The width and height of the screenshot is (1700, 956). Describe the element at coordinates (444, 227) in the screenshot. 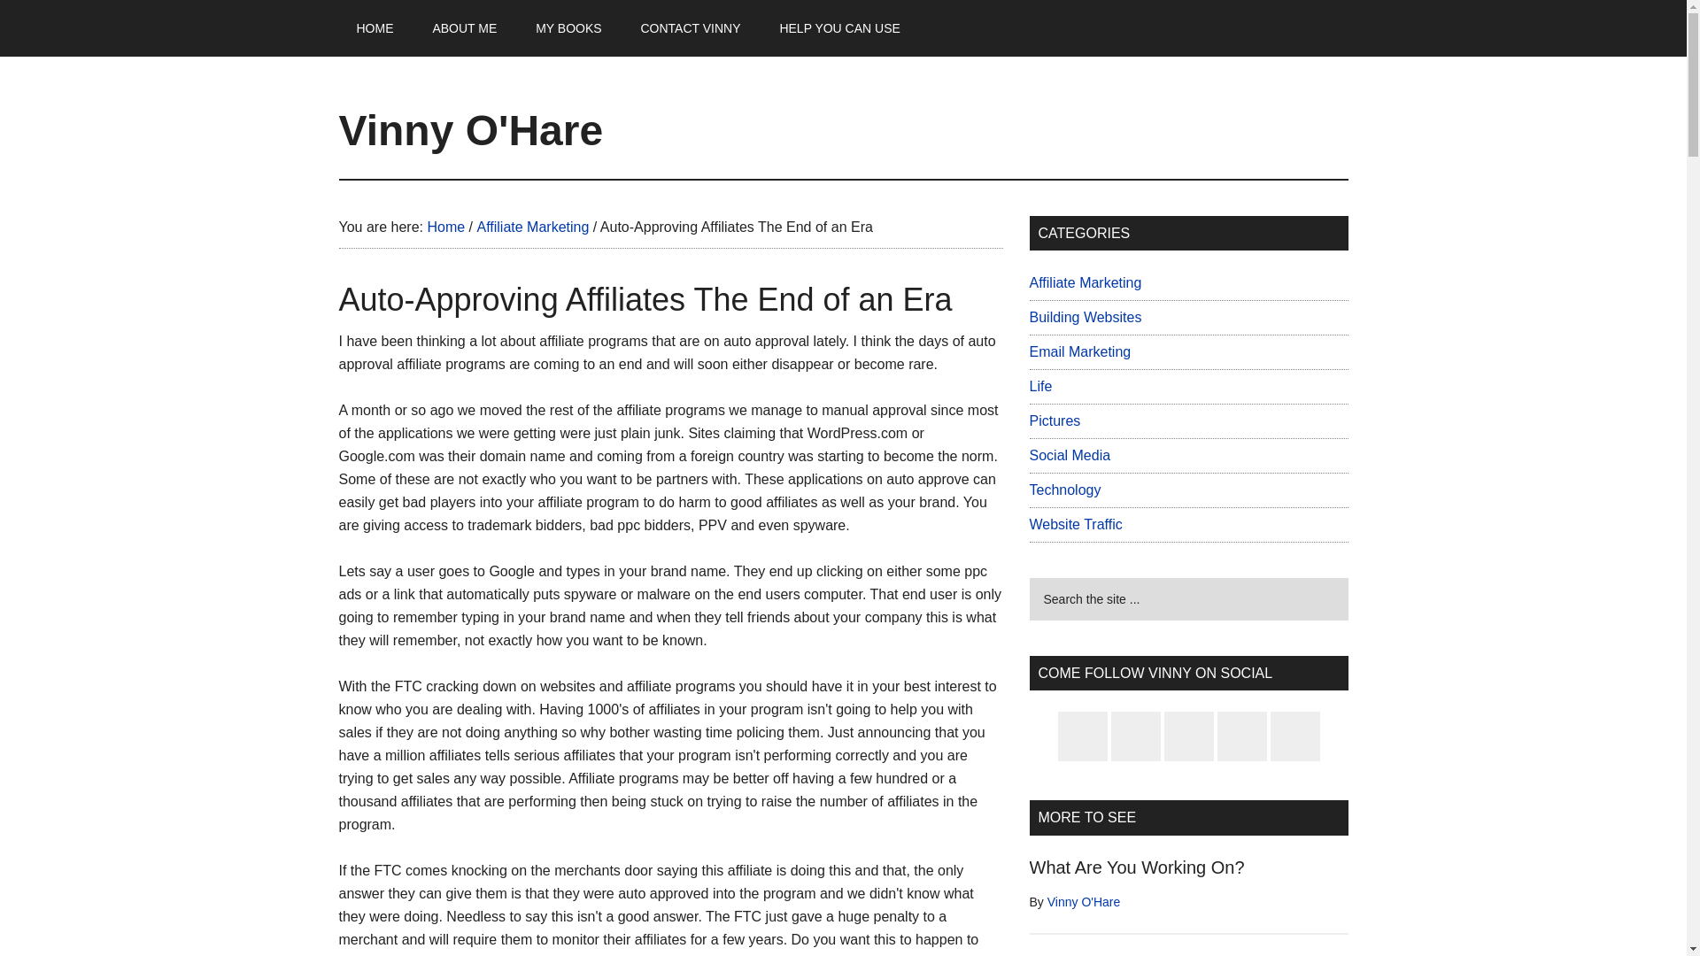

I see `Home` at that location.